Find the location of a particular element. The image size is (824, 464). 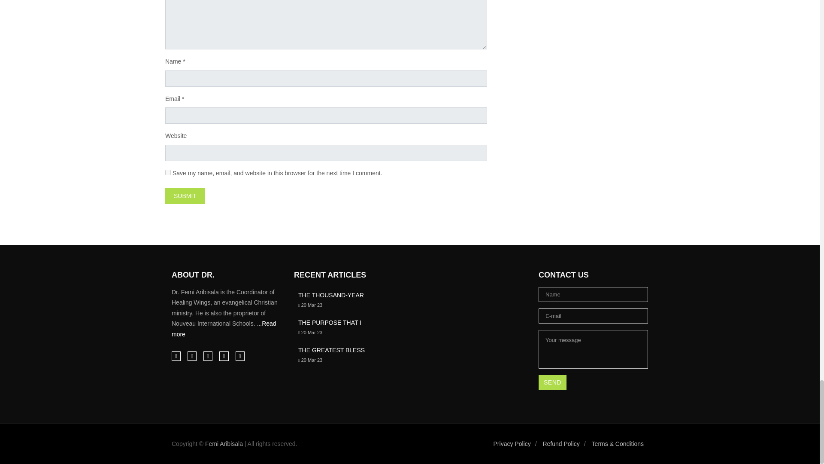

Twitter is located at coordinates (223, 356).